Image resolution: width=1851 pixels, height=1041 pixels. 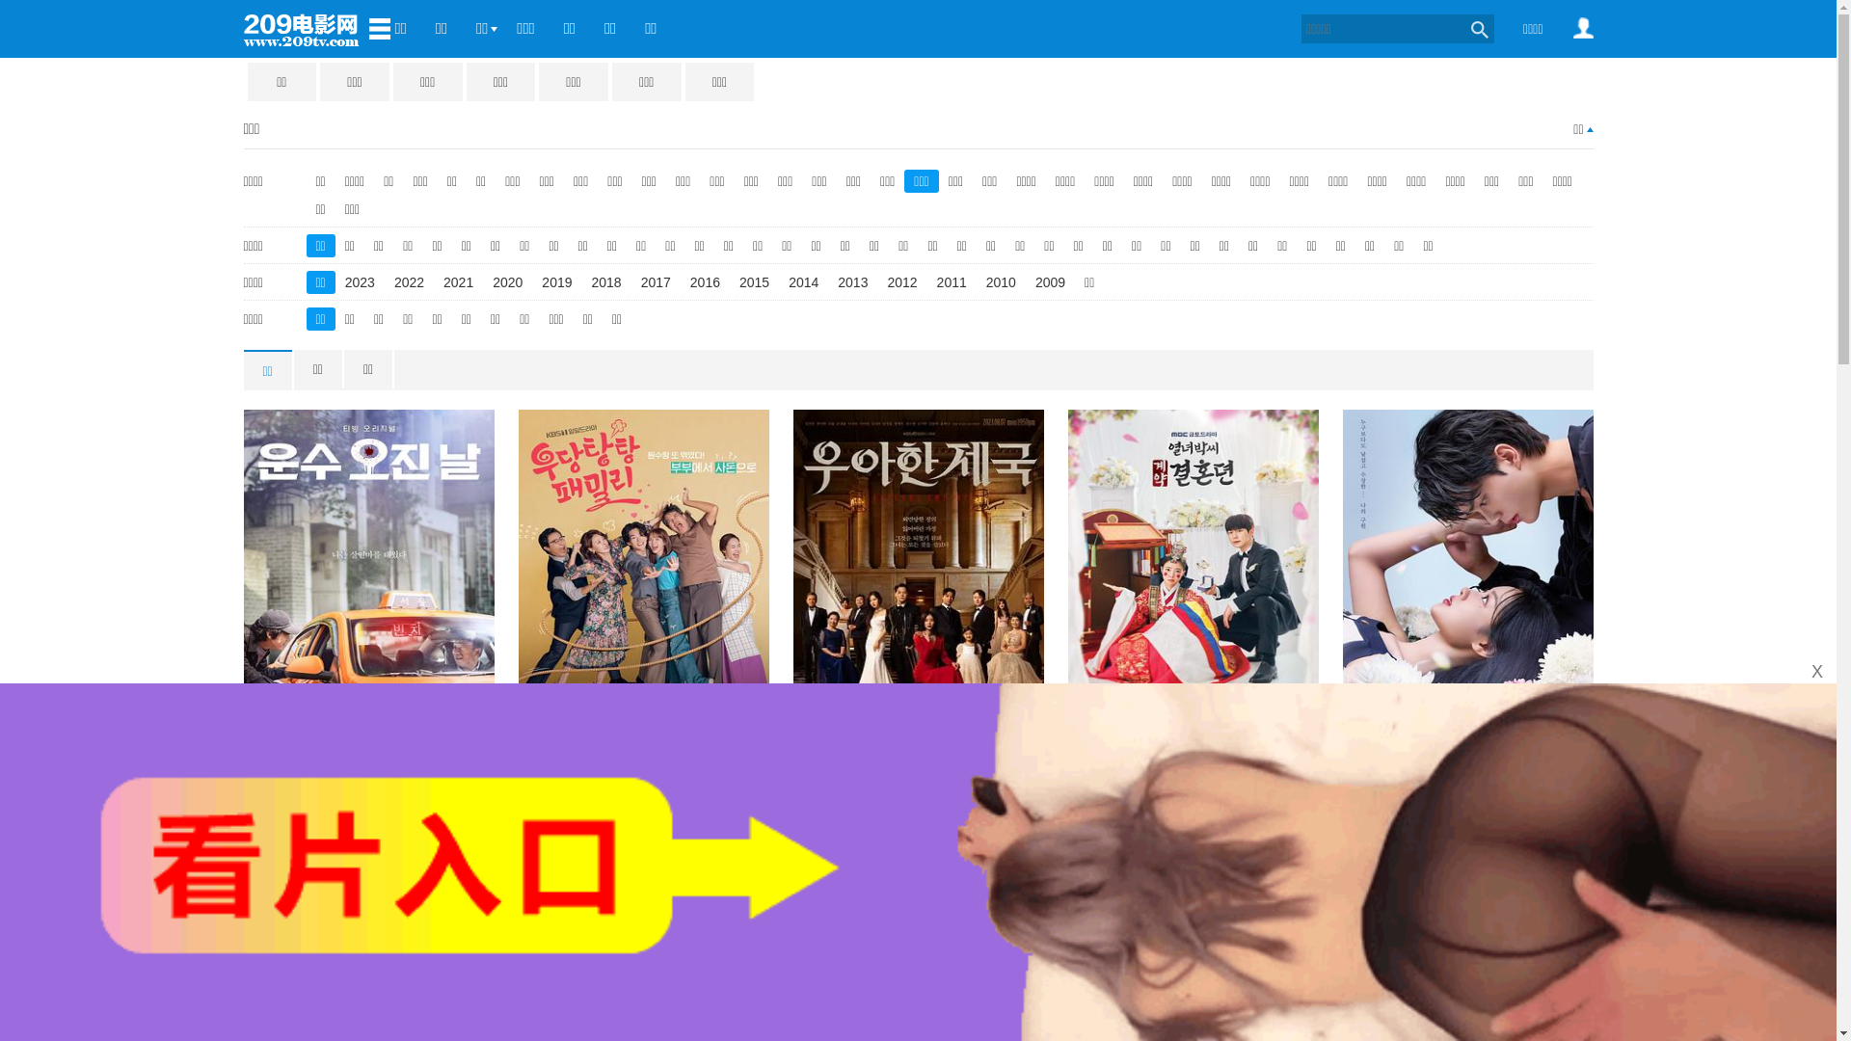 I want to click on 2020, so click(x=507, y=282).